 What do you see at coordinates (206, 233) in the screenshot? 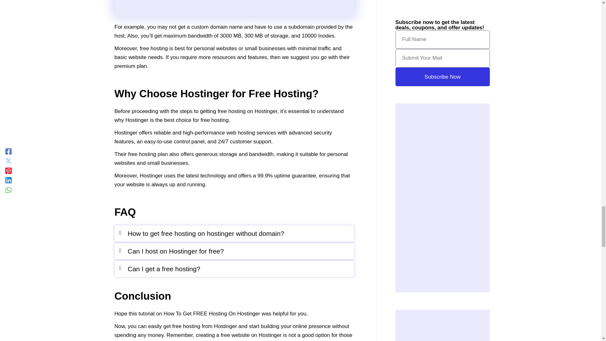
I see `How to get free hosting on hostinger without domain?` at bounding box center [206, 233].